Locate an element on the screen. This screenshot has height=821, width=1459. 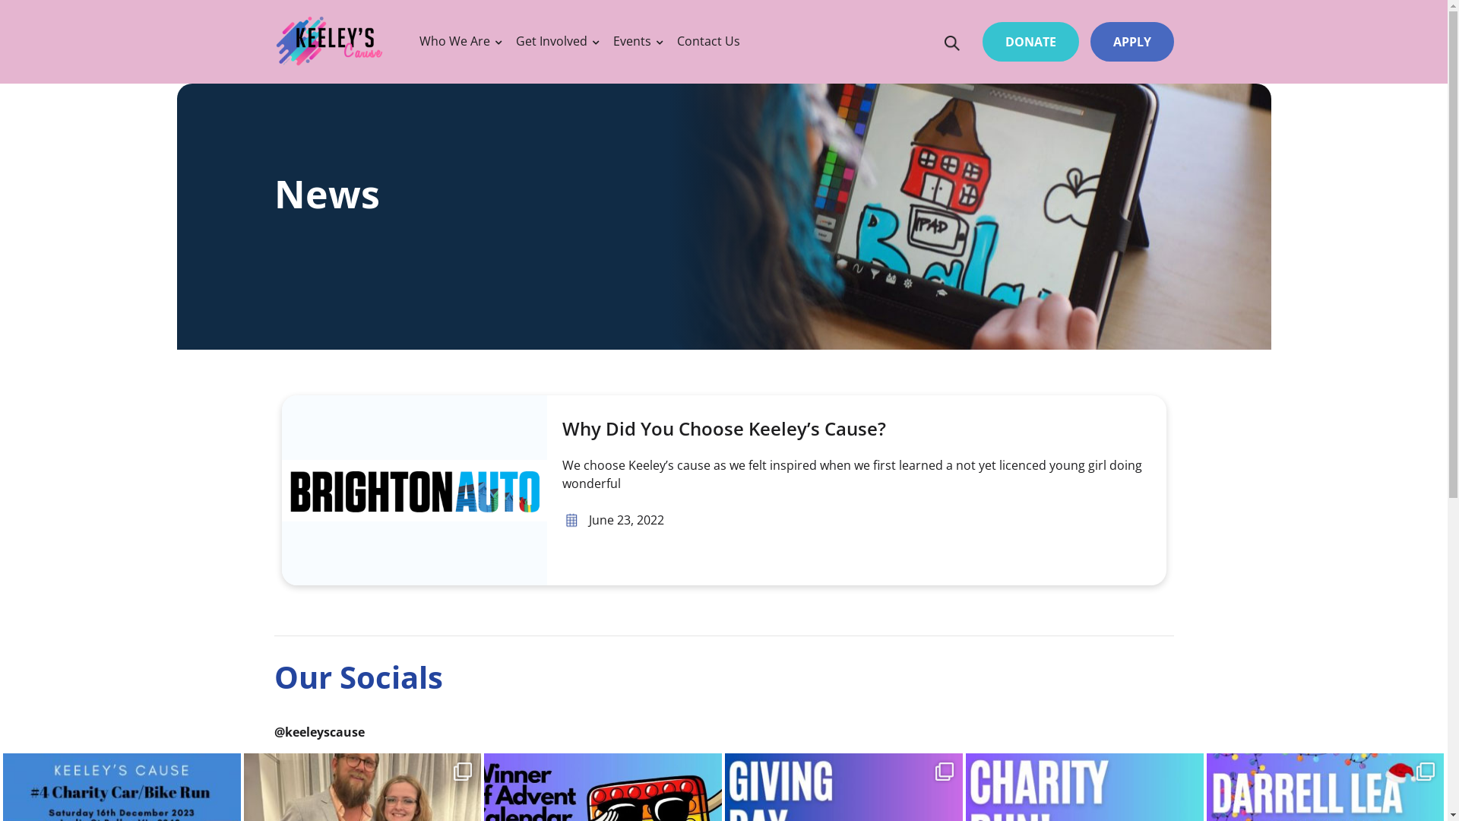
Contact Us is located at coordinates (708, 41).